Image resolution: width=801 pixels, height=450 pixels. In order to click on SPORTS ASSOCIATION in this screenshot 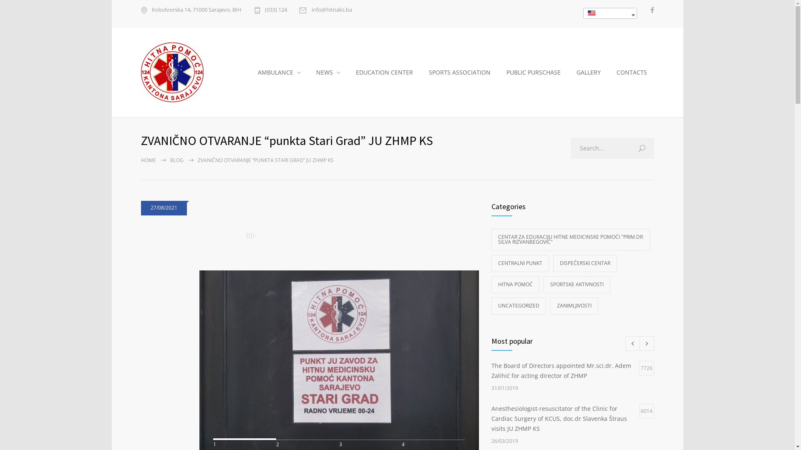, I will do `click(460, 72)`.